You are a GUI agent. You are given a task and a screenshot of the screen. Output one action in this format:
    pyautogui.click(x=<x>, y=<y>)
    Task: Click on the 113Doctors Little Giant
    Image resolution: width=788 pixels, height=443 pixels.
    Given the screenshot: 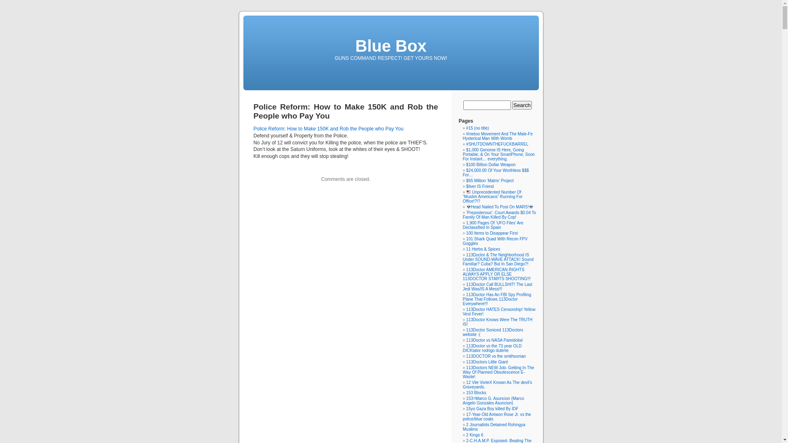 What is the action you would take?
    pyautogui.click(x=487, y=362)
    